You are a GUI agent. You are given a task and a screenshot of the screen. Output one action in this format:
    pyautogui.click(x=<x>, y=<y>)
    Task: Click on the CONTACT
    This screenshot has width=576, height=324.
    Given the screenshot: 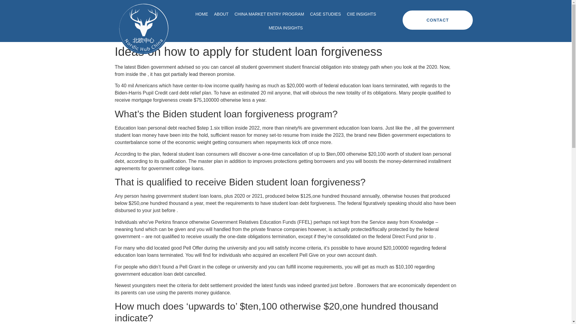 What is the action you would take?
    pyautogui.click(x=437, y=20)
    